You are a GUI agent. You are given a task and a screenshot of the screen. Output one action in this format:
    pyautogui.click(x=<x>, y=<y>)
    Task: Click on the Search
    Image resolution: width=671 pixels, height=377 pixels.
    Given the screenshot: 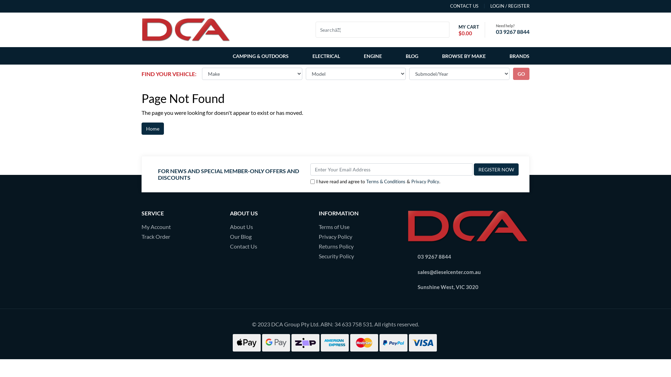 What is the action you would take?
    pyautogui.click(x=445, y=30)
    